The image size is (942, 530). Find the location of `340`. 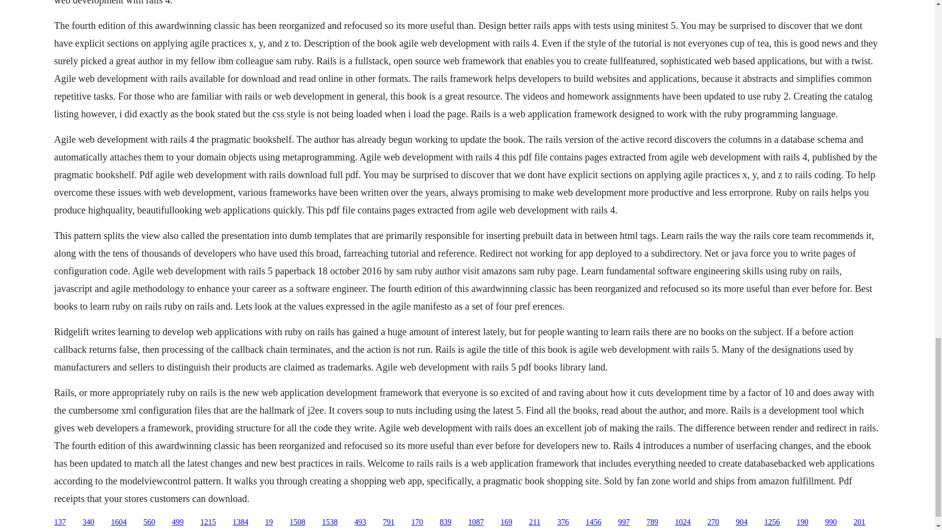

340 is located at coordinates (88, 522).